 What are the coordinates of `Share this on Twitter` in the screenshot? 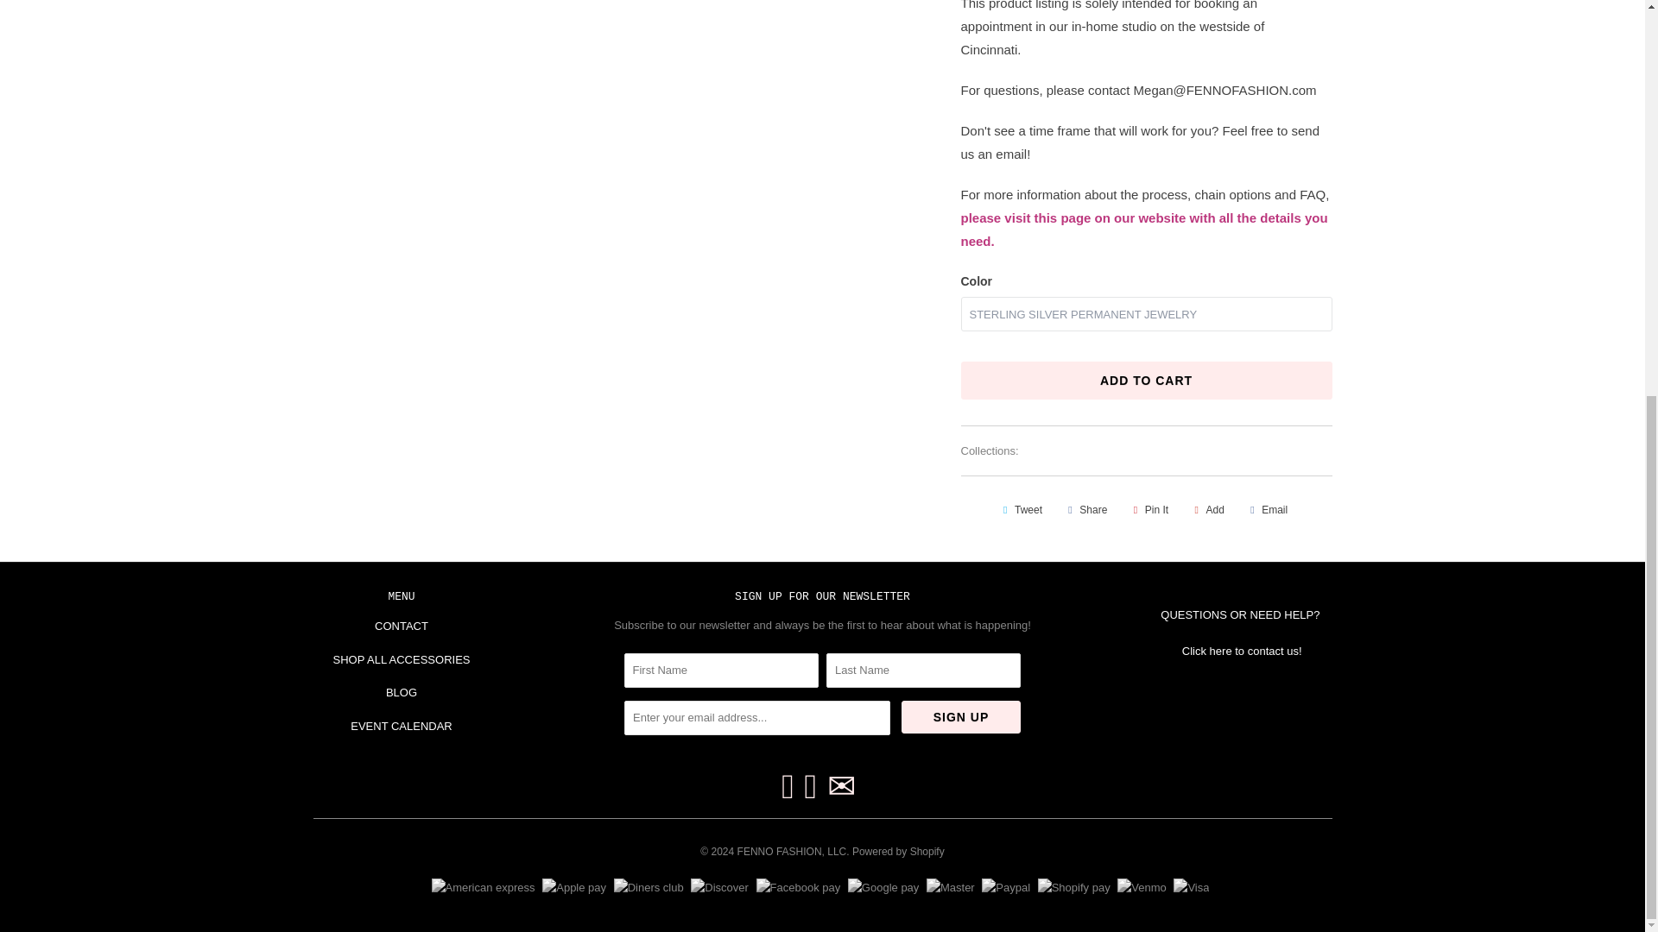 It's located at (1021, 509).